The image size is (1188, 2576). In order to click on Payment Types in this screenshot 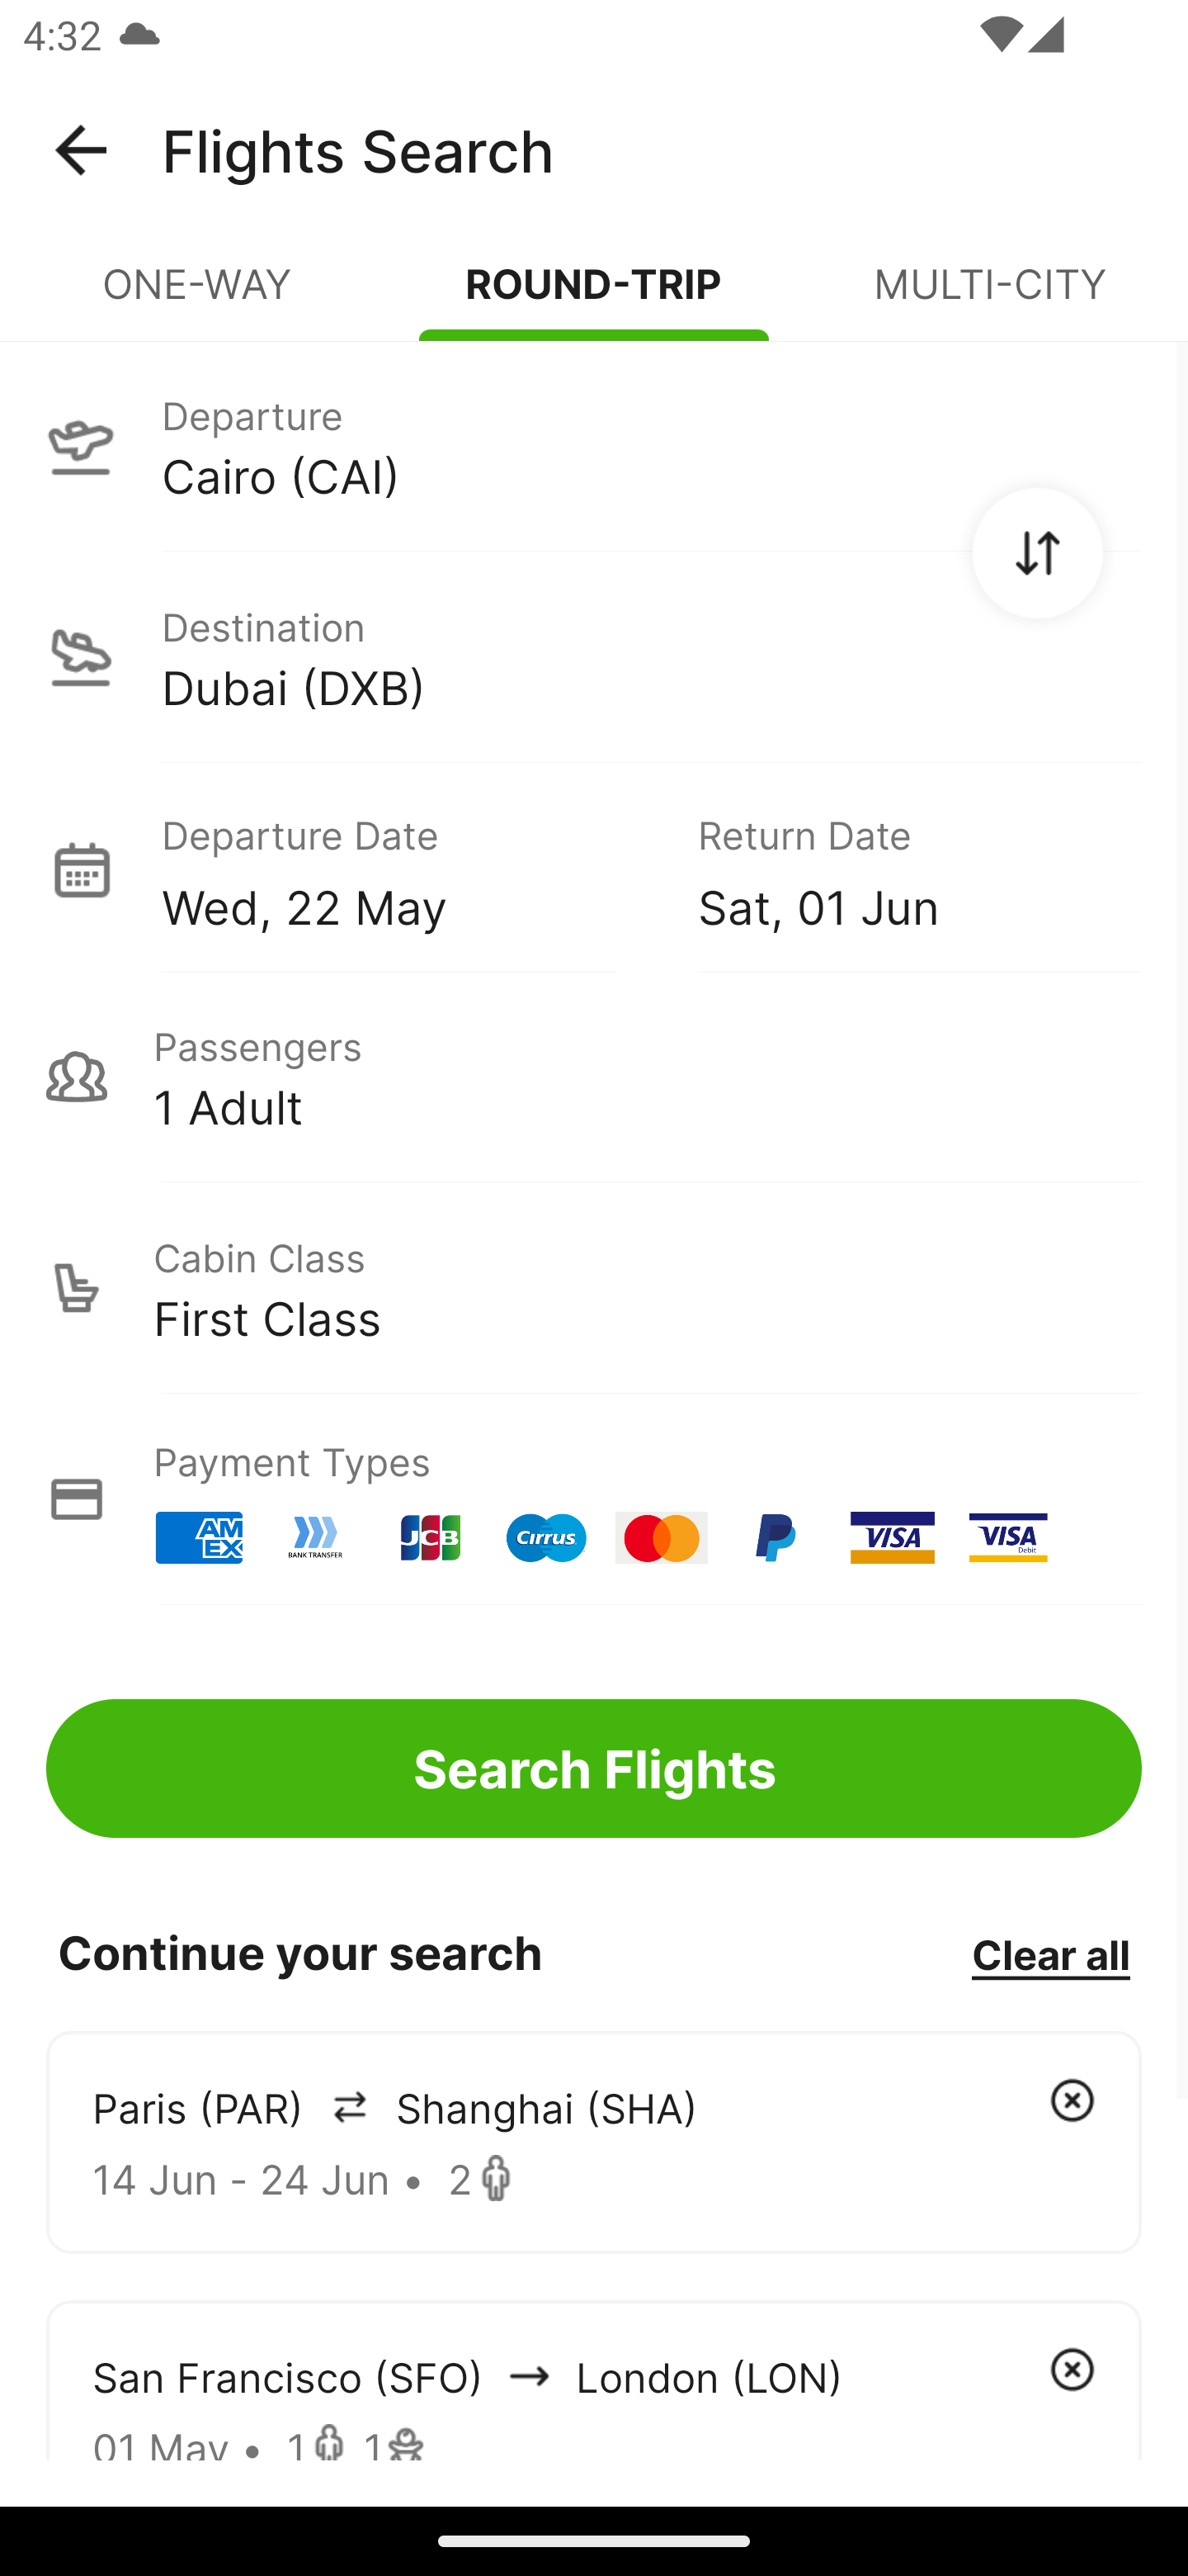, I will do `click(594, 1499)`.